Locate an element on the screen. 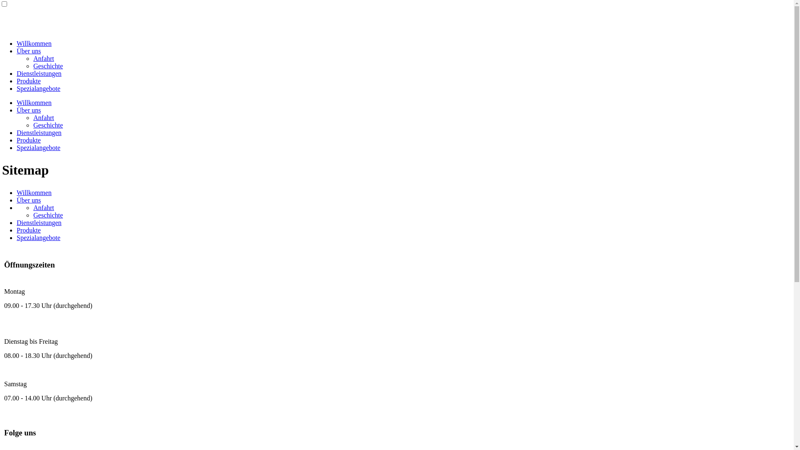  Dienstleistungen is located at coordinates (39, 132).